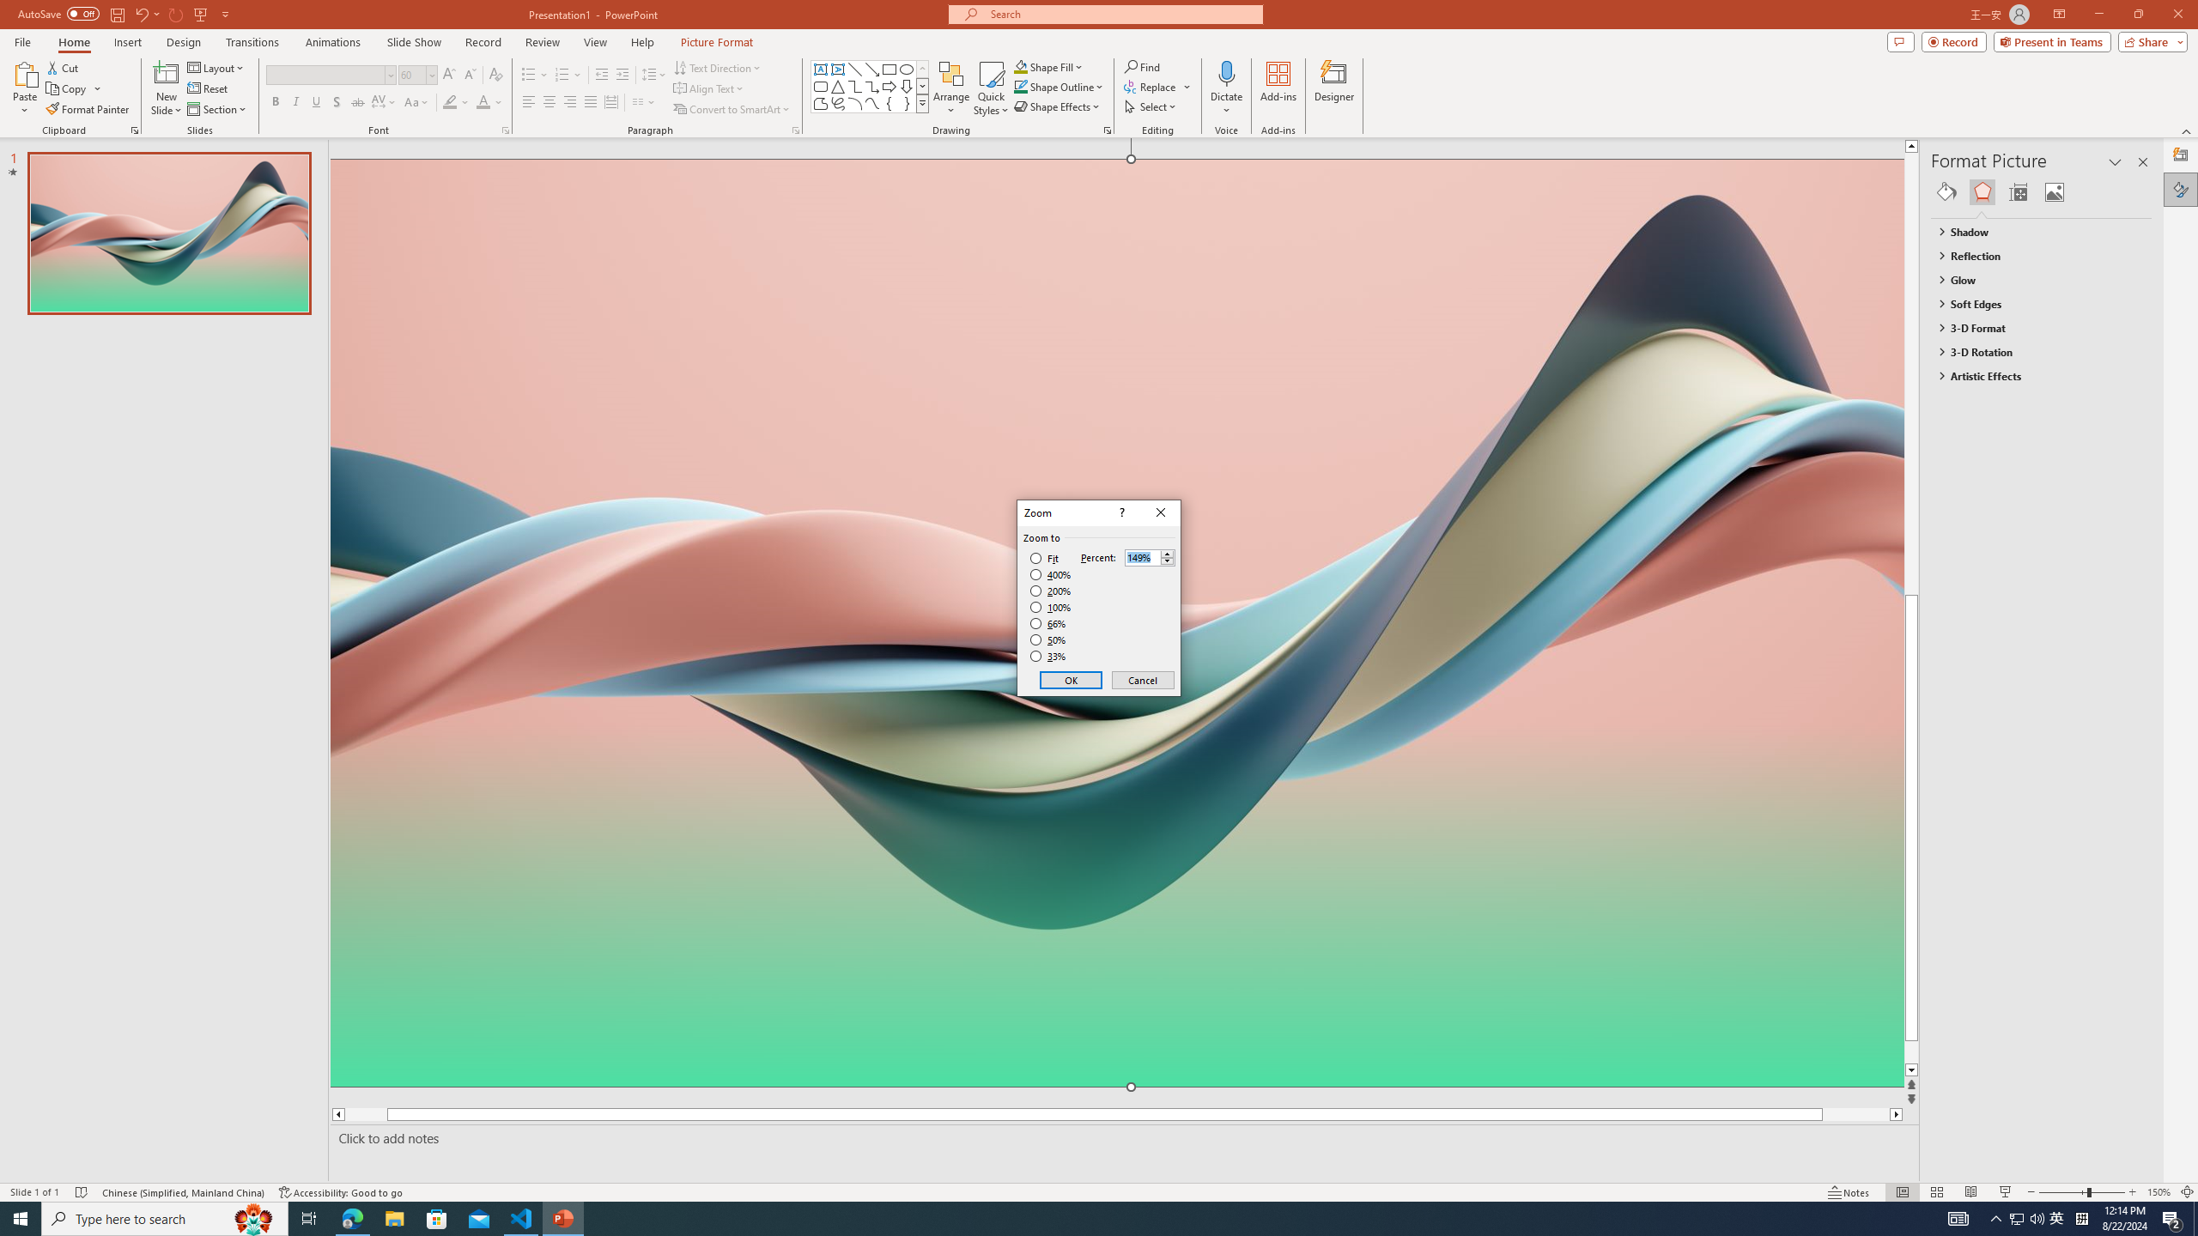 The height and width of the screenshot is (1236, 2198). Describe the element at coordinates (1944, 146) in the screenshot. I see `Line up` at that location.